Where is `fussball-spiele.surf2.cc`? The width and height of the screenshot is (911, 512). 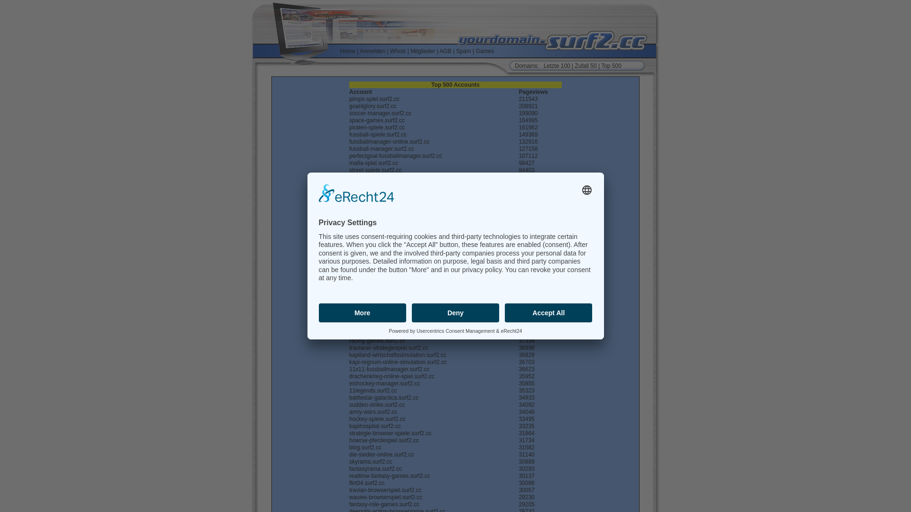 fussball-spiele.surf2.cc is located at coordinates (378, 135).